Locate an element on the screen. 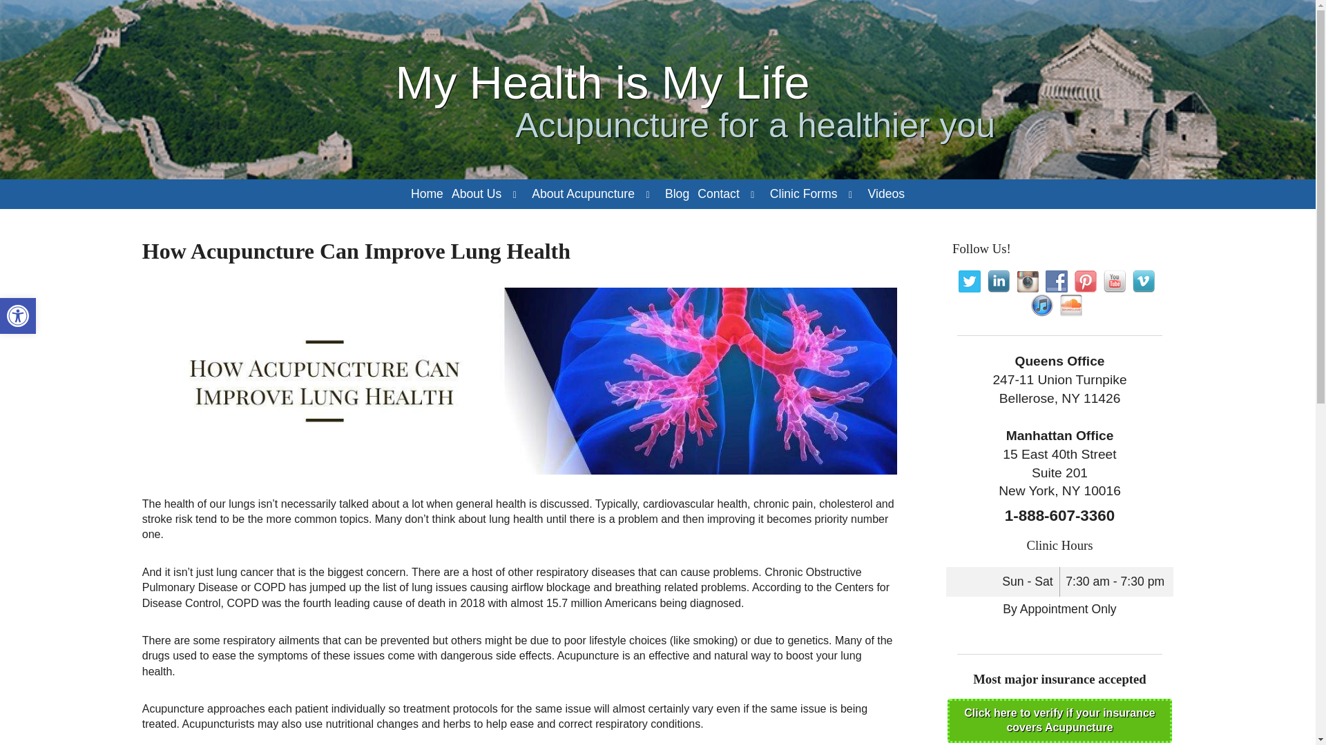 This screenshot has height=745, width=1326. Follow Us on iTunes is located at coordinates (1041, 305).